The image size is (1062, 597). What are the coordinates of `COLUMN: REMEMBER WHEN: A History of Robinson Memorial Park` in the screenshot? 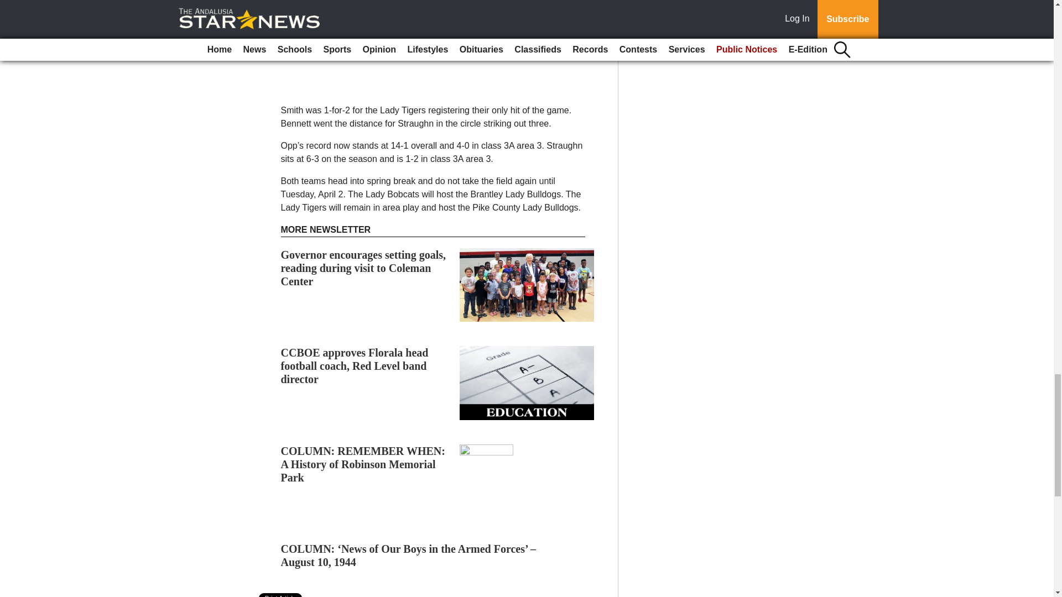 It's located at (363, 464).